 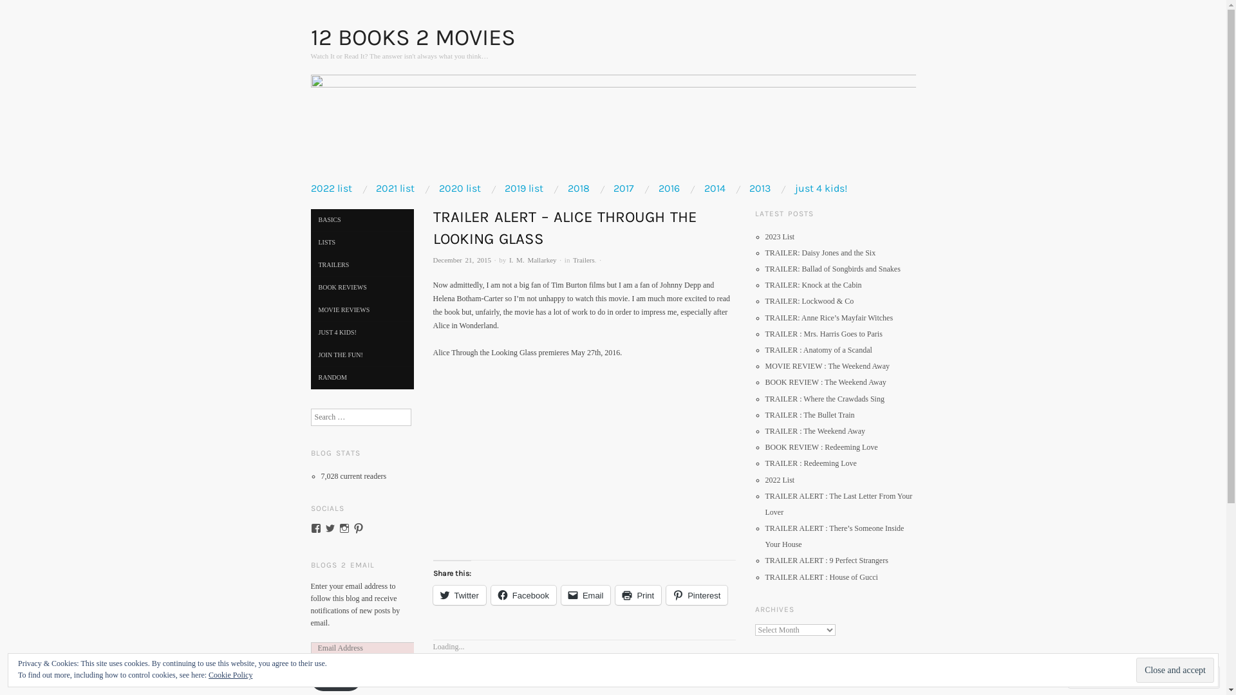 What do you see at coordinates (19, 9) in the screenshot?
I see `Search` at bounding box center [19, 9].